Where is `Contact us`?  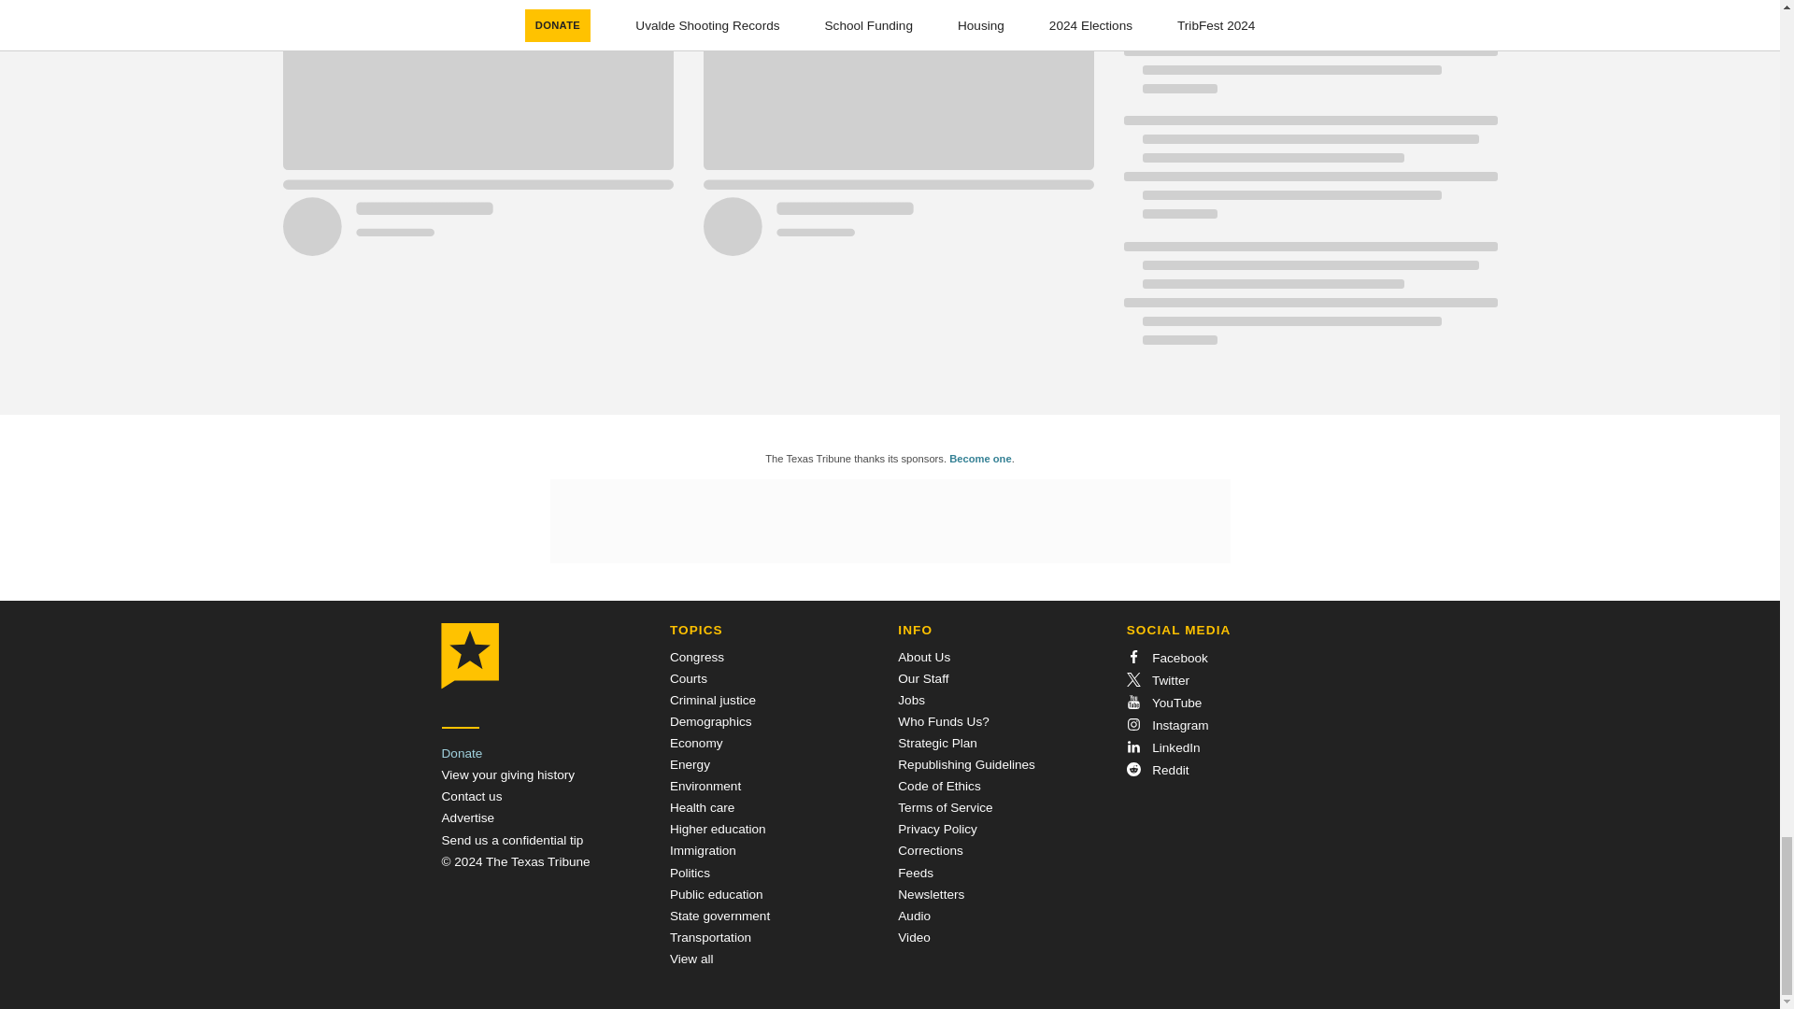 Contact us is located at coordinates (471, 796).